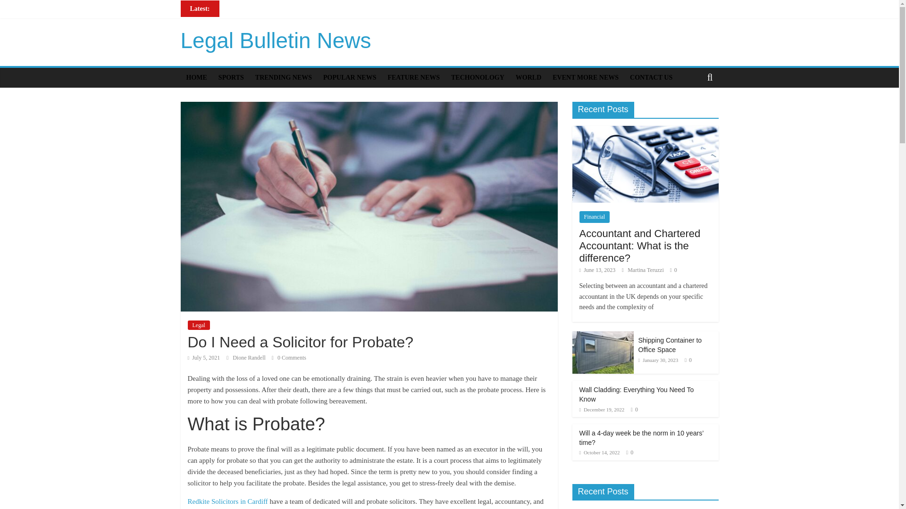  Describe the element at coordinates (250, 357) in the screenshot. I see `Dione Randell` at that location.